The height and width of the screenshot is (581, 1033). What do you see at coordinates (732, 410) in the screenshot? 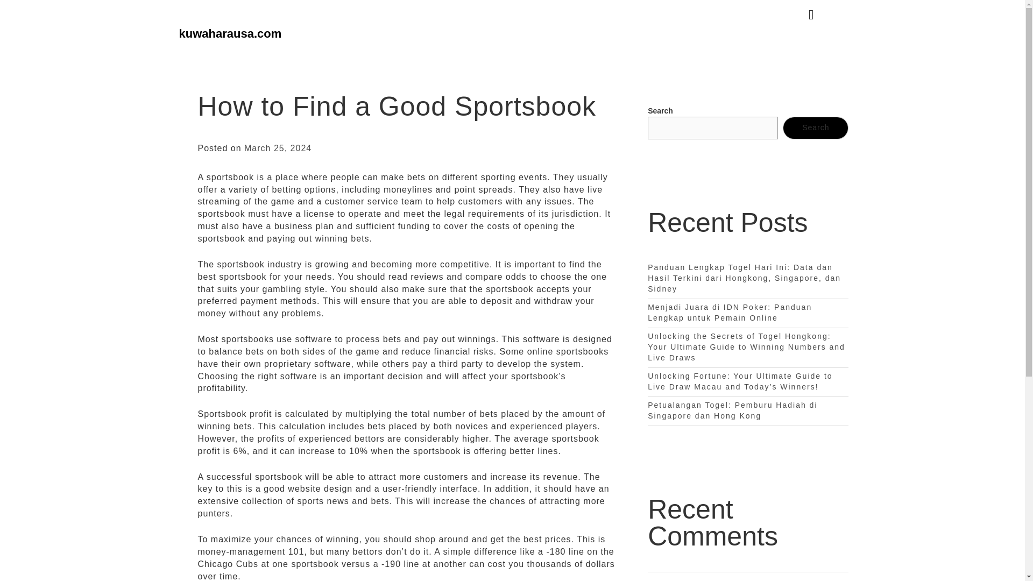
I see `Petualangan Togel: Pemburu Hadiah di Singapore dan Hong Kong` at bounding box center [732, 410].